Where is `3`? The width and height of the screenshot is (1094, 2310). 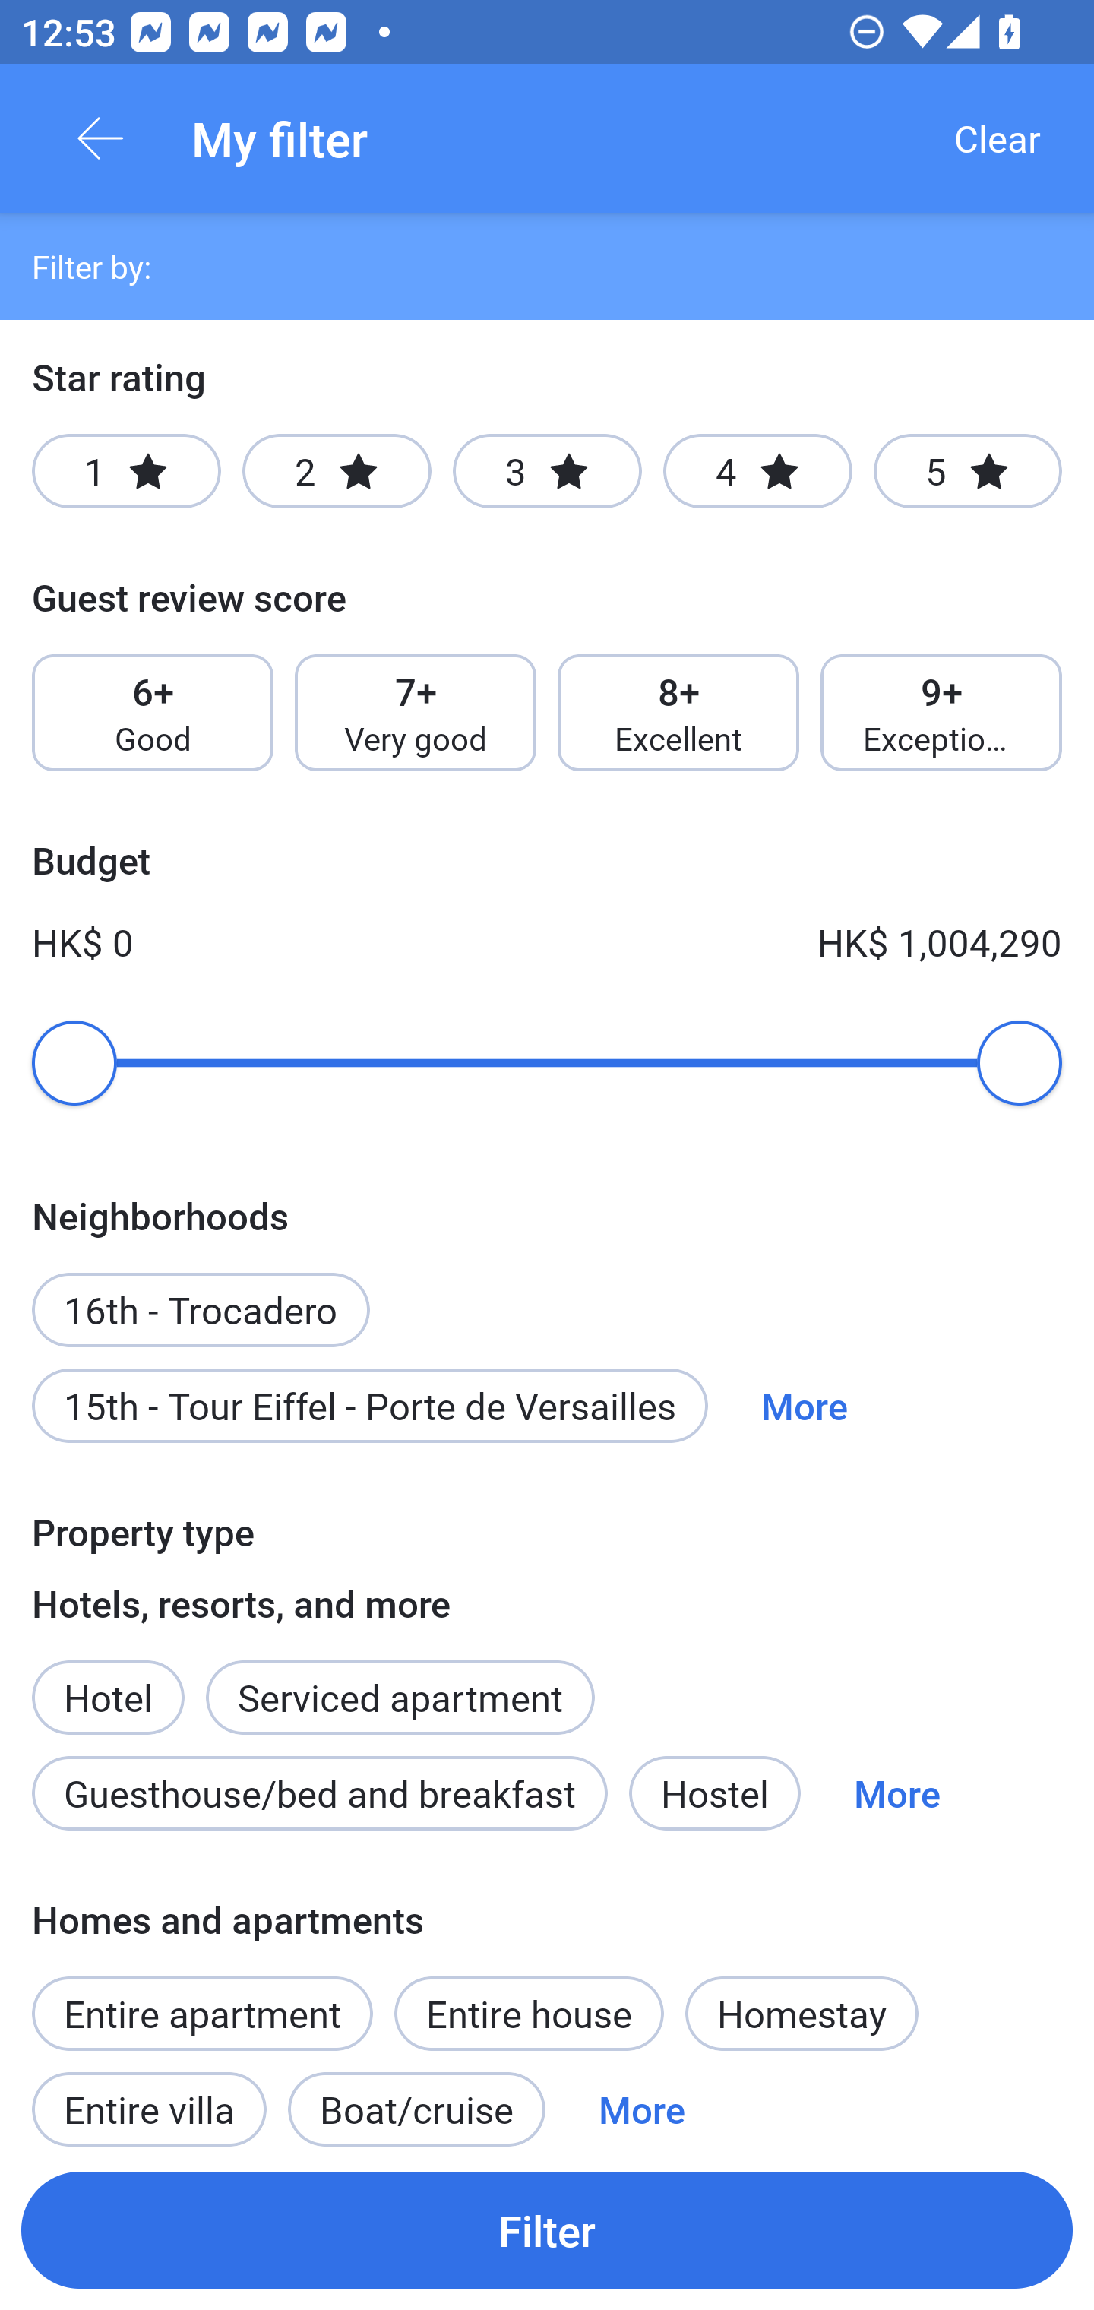
3 is located at coordinates (547, 471).